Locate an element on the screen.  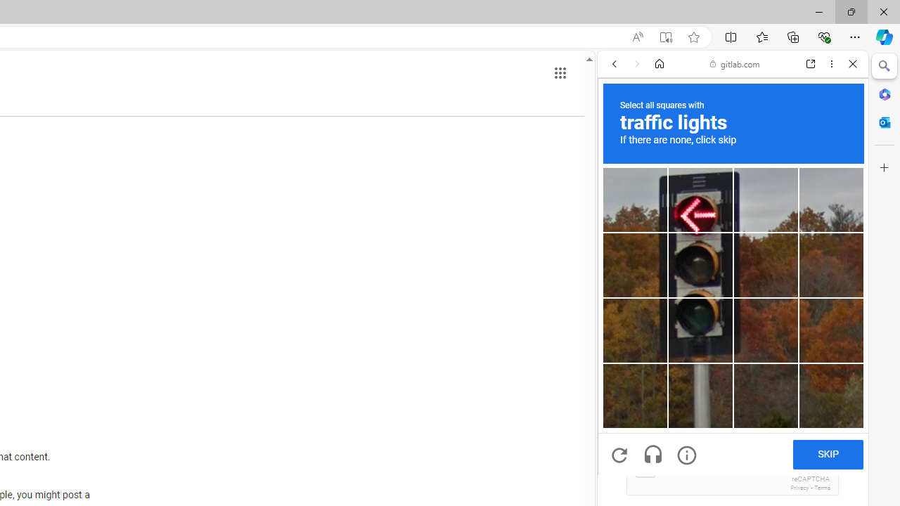
Close Search pane is located at coordinates (885, 66).